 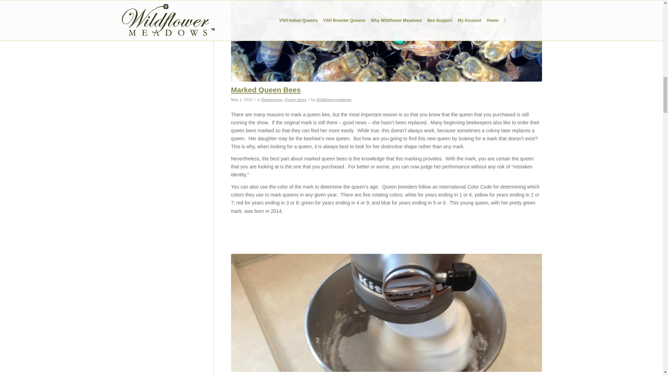 What do you see at coordinates (266, 90) in the screenshot?
I see `Marked Queen Bees` at bounding box center [266, 90].